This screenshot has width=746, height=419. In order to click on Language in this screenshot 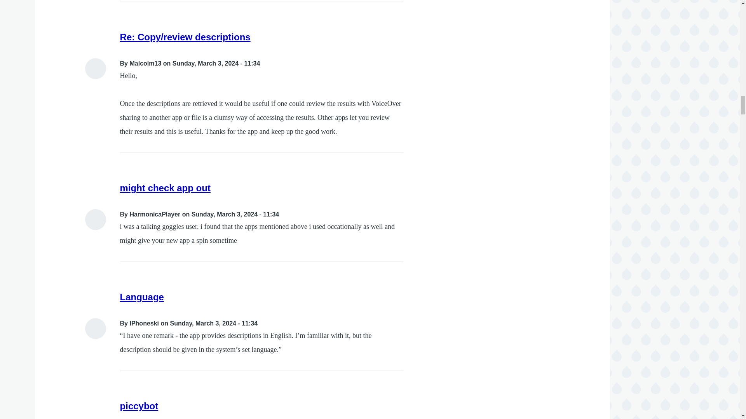, I will do `click(142, 296)`.